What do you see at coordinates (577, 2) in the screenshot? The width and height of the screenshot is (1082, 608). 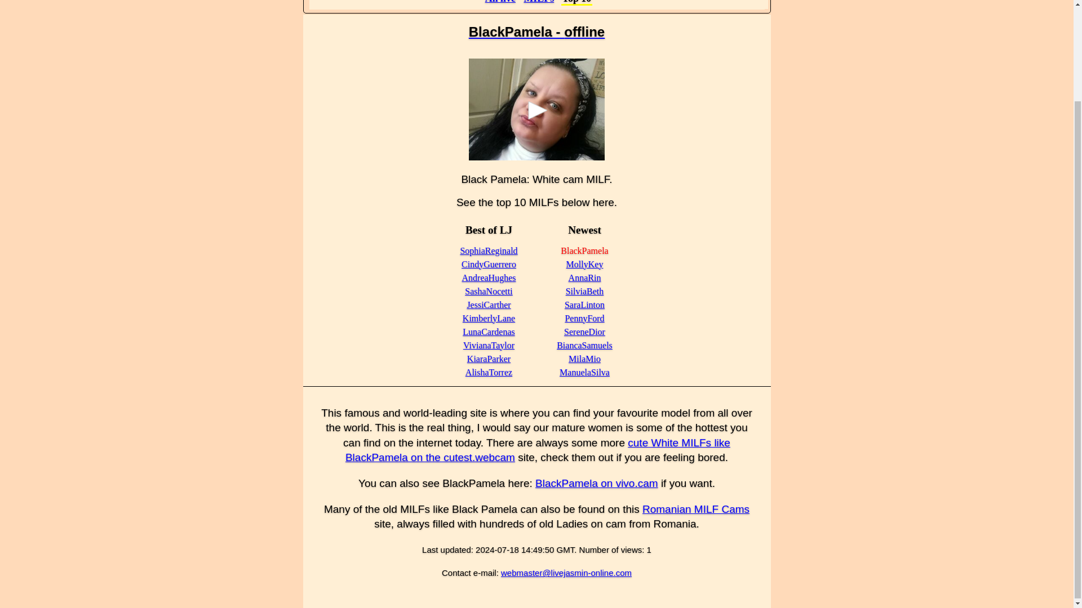 I see `Top 10` at bounding box center [577, 2].